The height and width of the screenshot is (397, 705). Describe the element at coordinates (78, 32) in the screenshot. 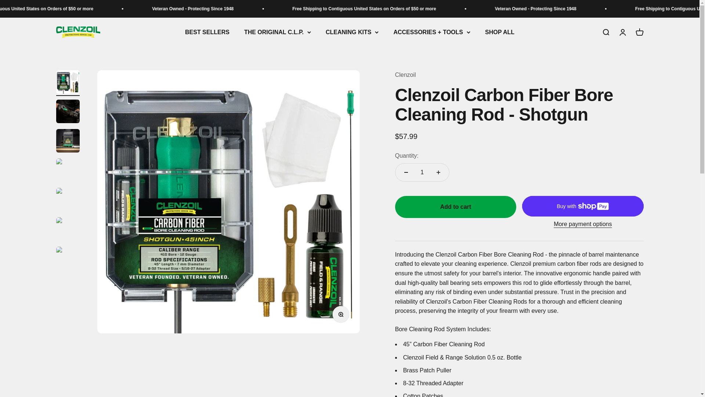

I see `Open search` at that location.